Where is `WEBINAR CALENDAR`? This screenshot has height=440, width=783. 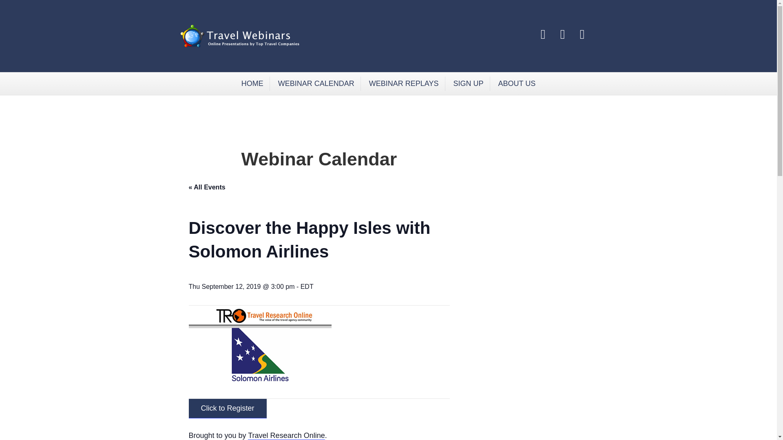 WEBINAR CALENDAR is located at coordinates (316, 83).